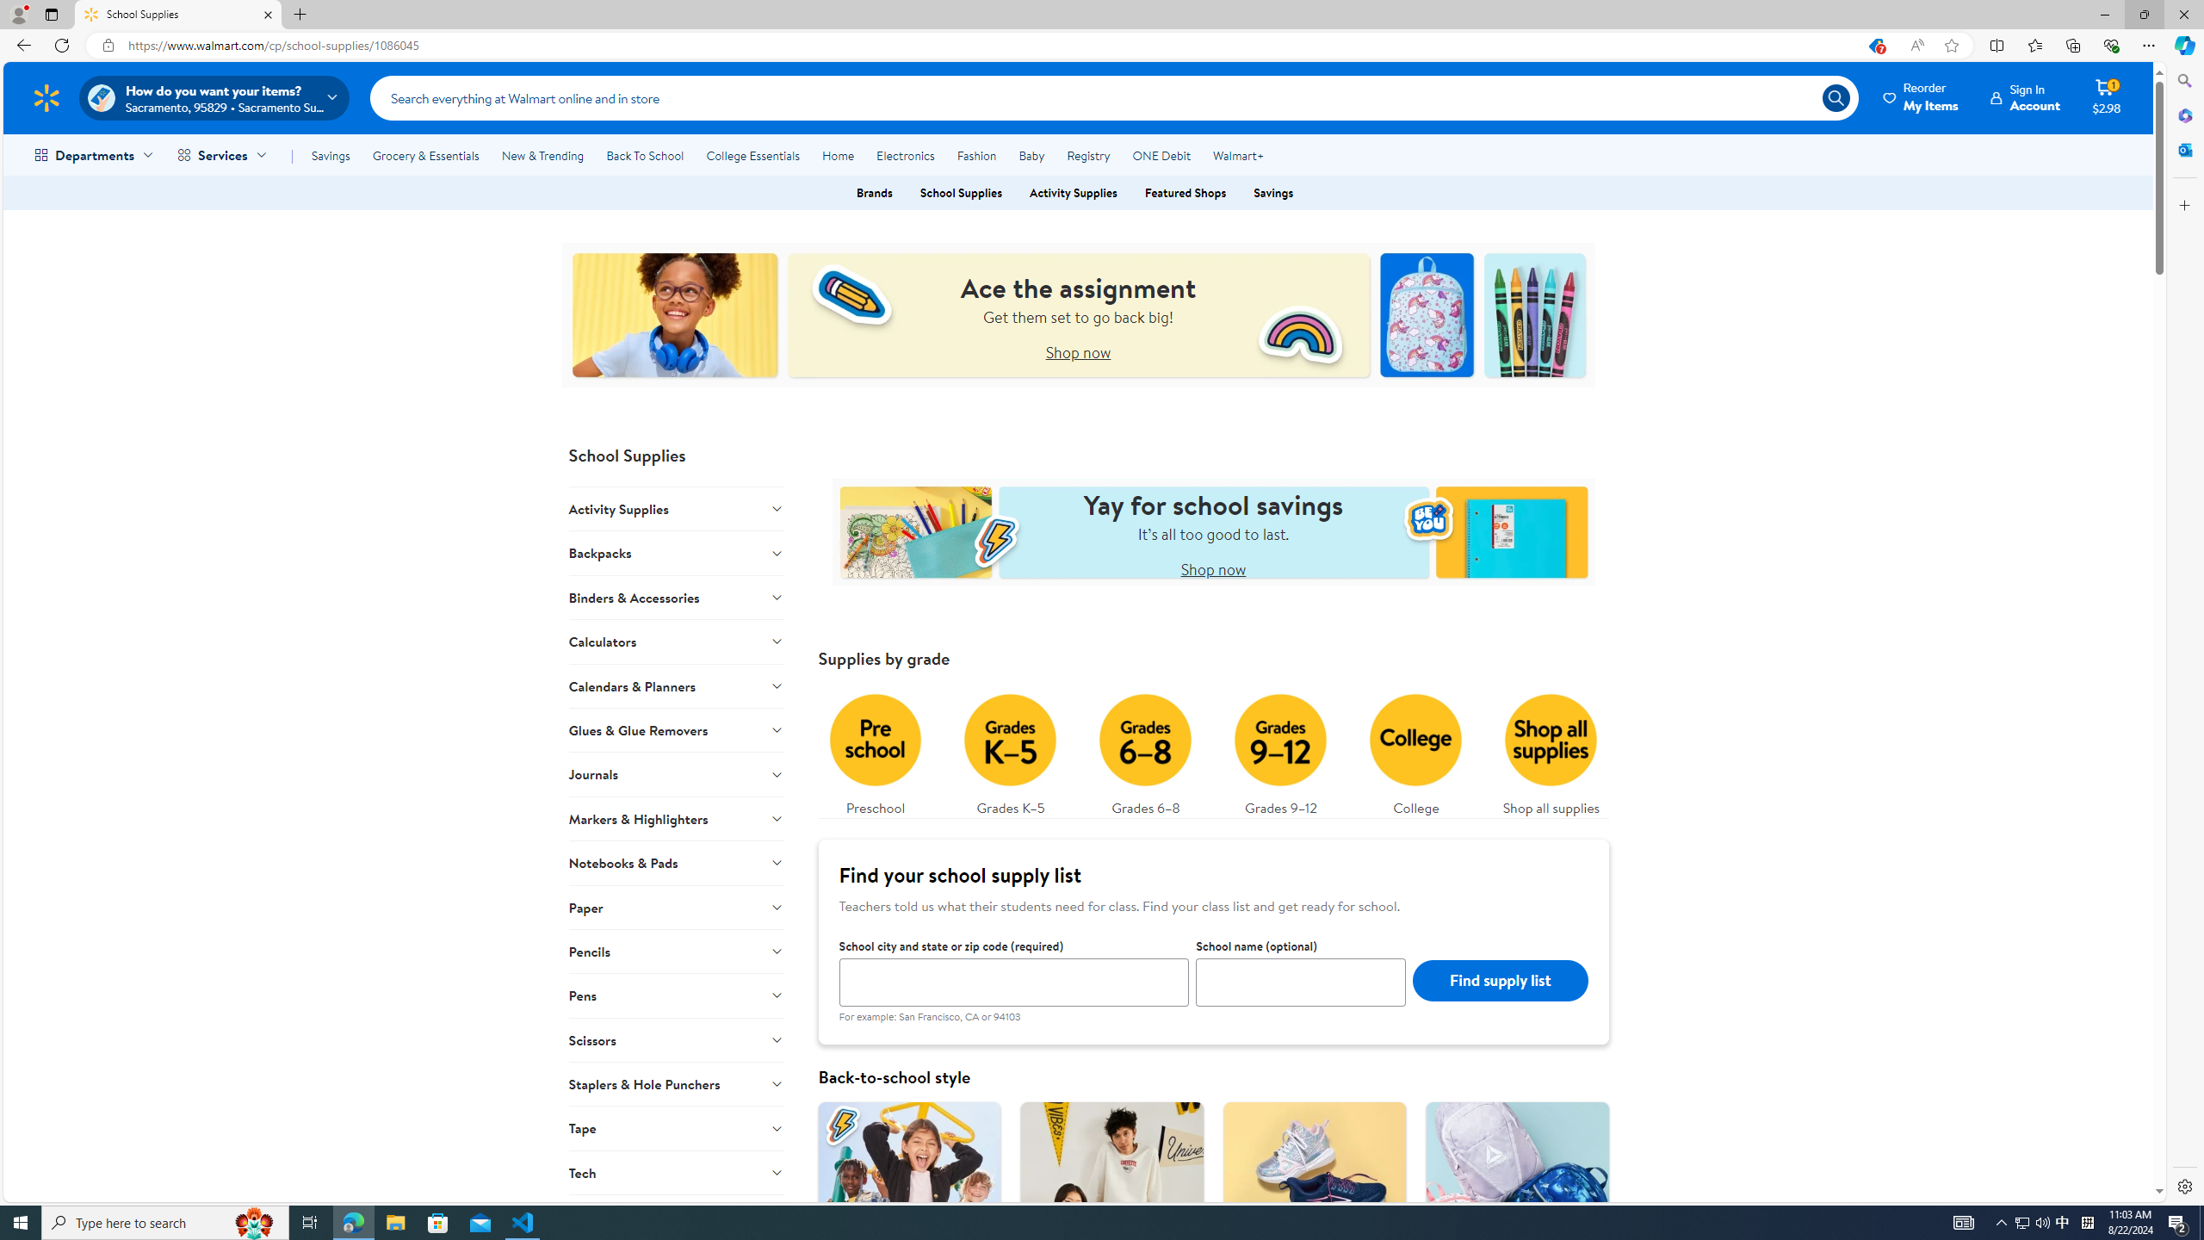  What do you see at coordinates (677, 1172) in the screenshot?
I see `Tech` at bounding box center [677, 1172].